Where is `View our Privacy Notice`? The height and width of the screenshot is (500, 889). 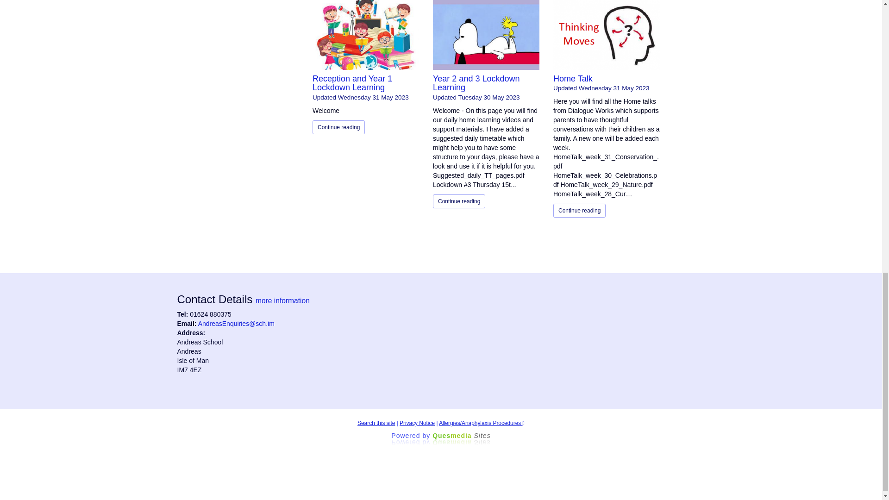
View our Privacy Notice is located at coordinates (417, 423).